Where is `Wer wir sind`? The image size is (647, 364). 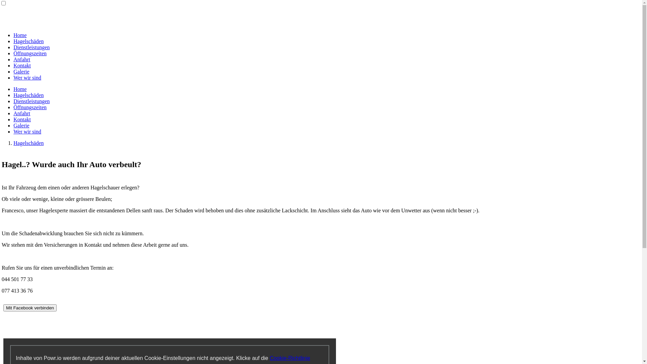 Wer wir sind is located at coordinates (27, 131).